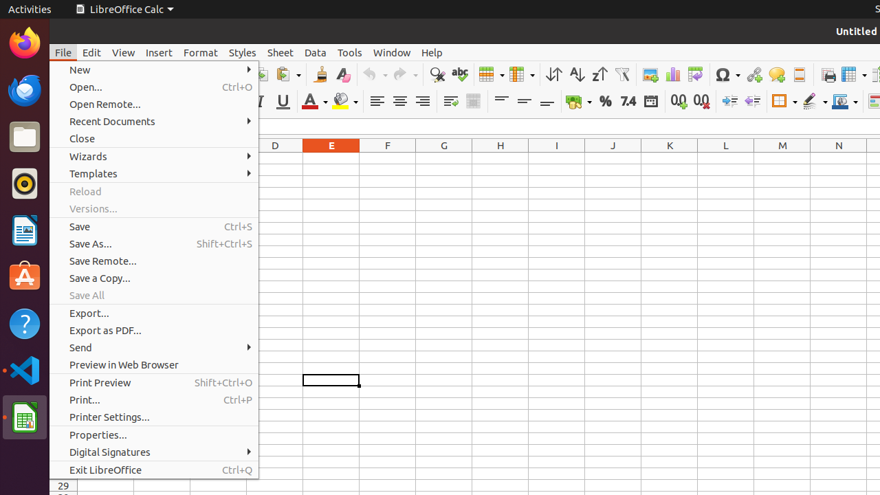 This screenshot has height=495, width=880. I want to click on File, so click(63, 52).